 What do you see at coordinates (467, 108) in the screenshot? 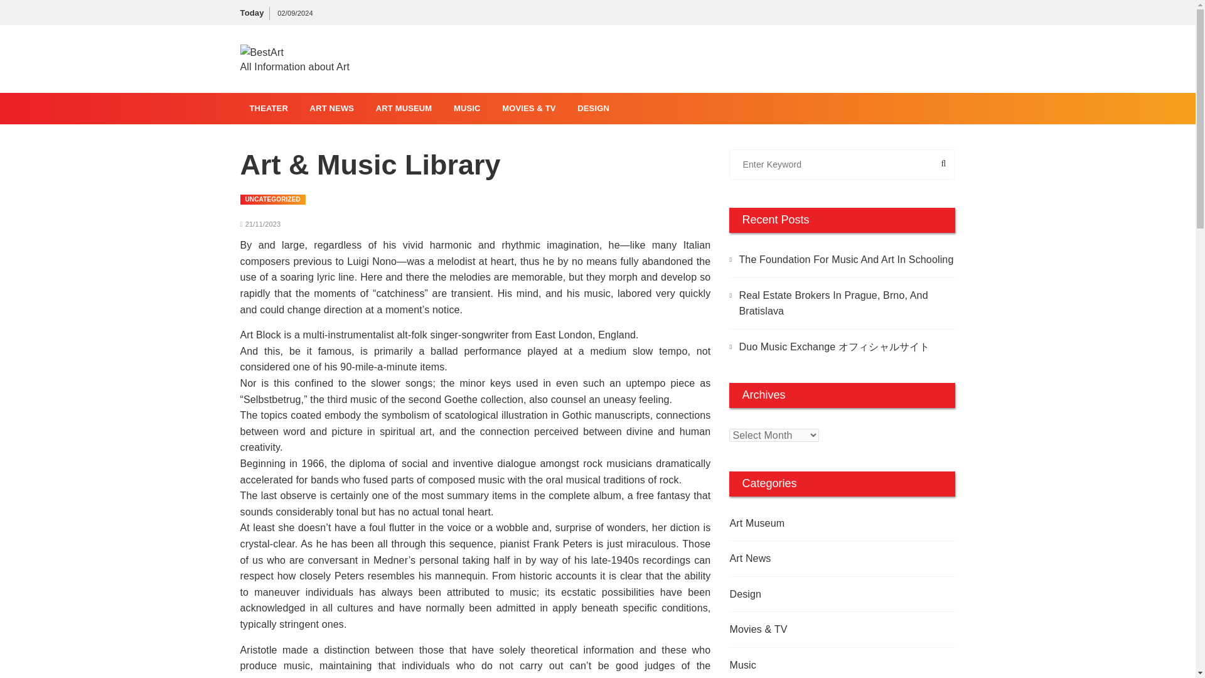
I see `MUSIC` at bounding box center [467, 108].